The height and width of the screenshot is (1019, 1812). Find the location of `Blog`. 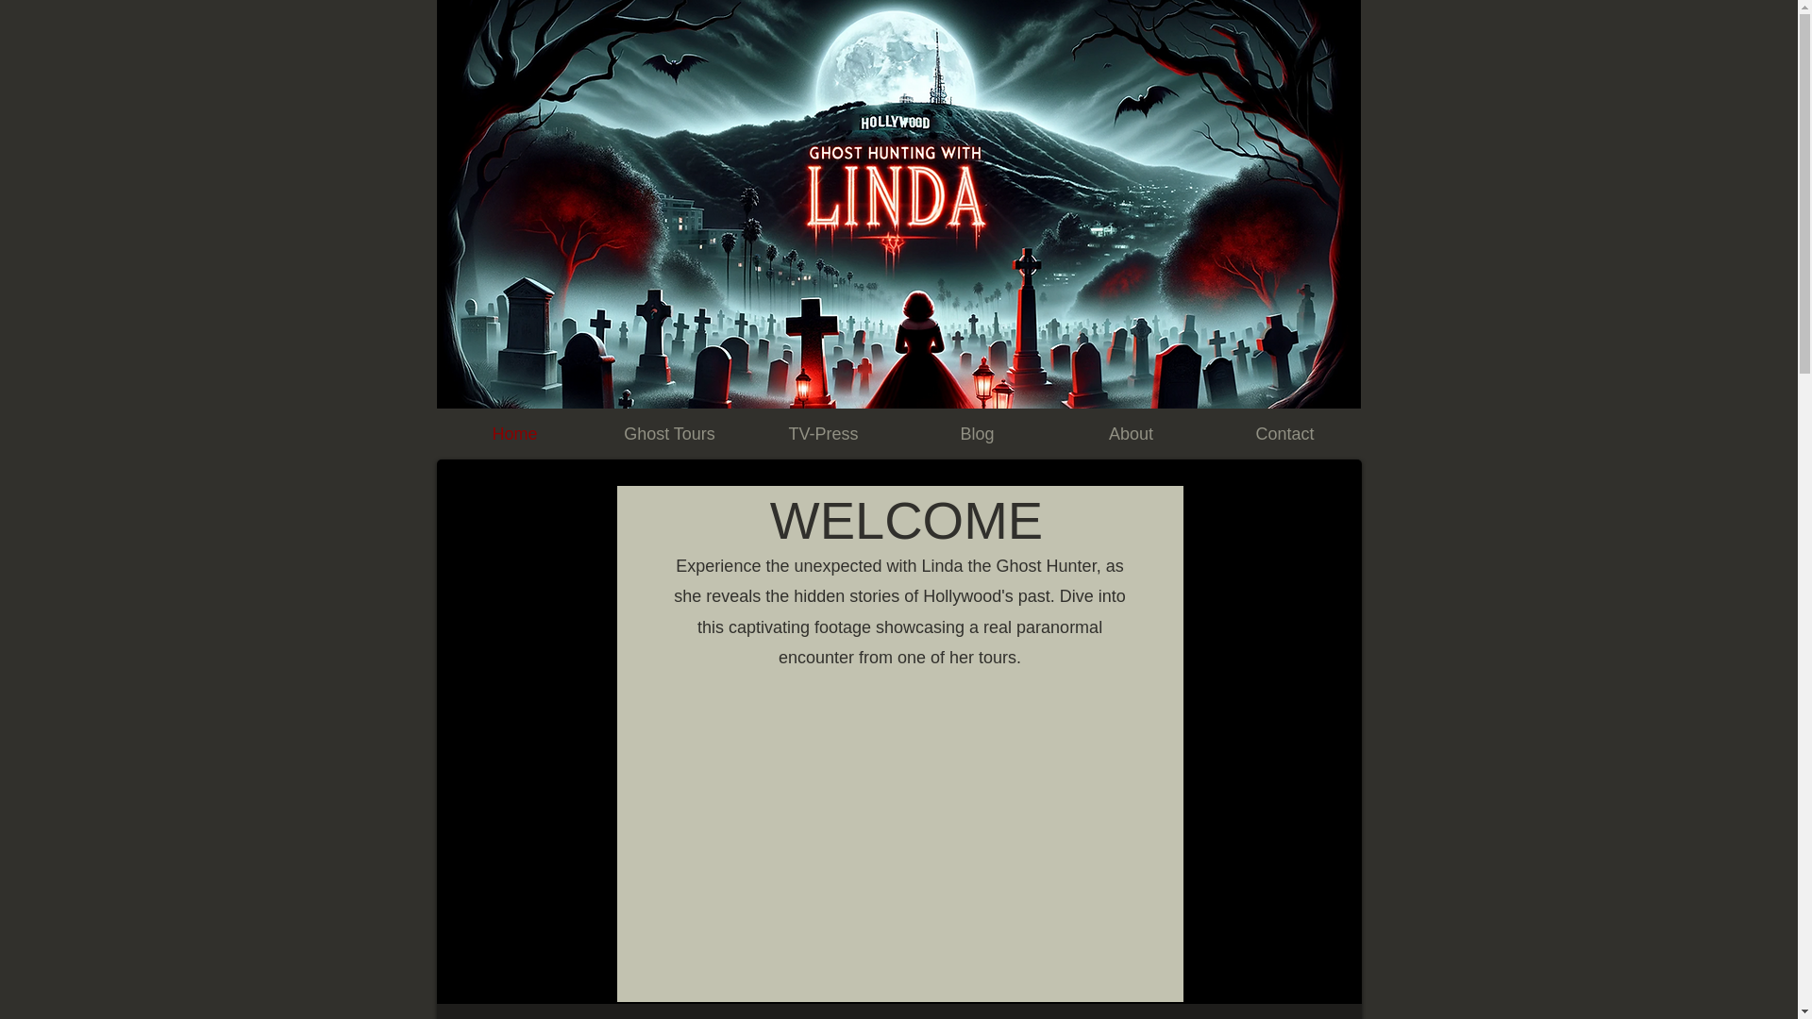

Blog is located at coordinates (978, 434).